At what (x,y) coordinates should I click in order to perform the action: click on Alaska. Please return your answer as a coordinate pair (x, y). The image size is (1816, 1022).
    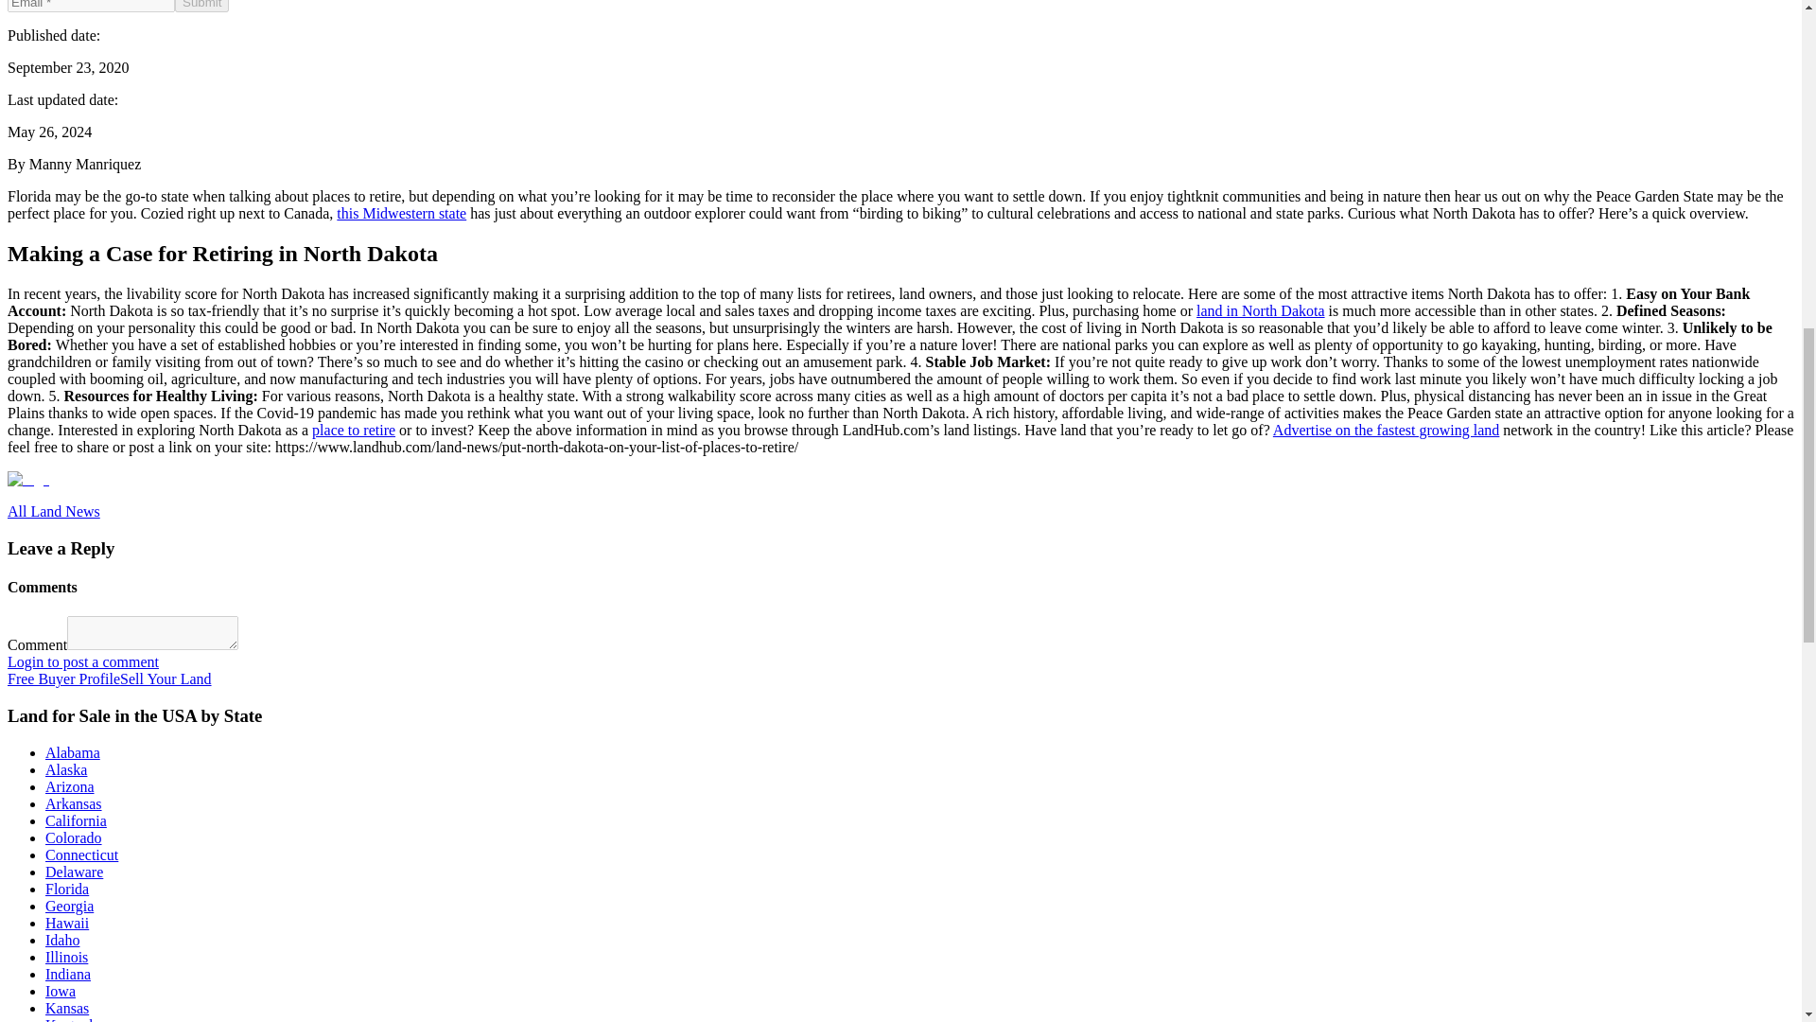
    Looking at the image, I should click on (66, 768).